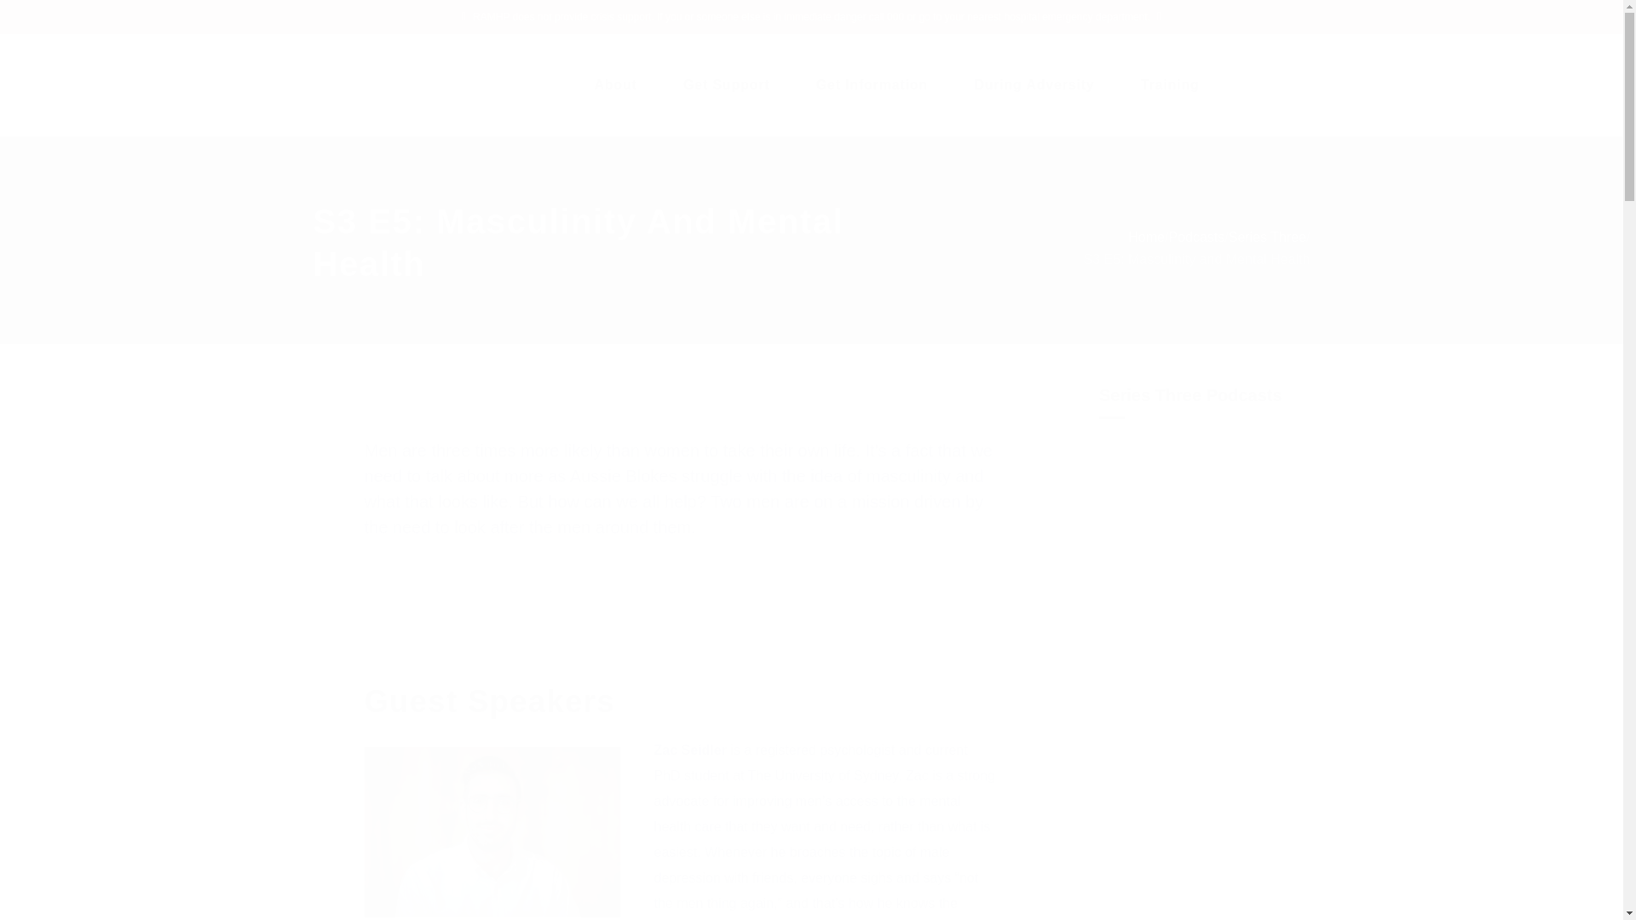 This screenshot has height=920, width=1636. Describe the element at coordinates (872, 84) in the screenshot. I see `Get Information` at that location.